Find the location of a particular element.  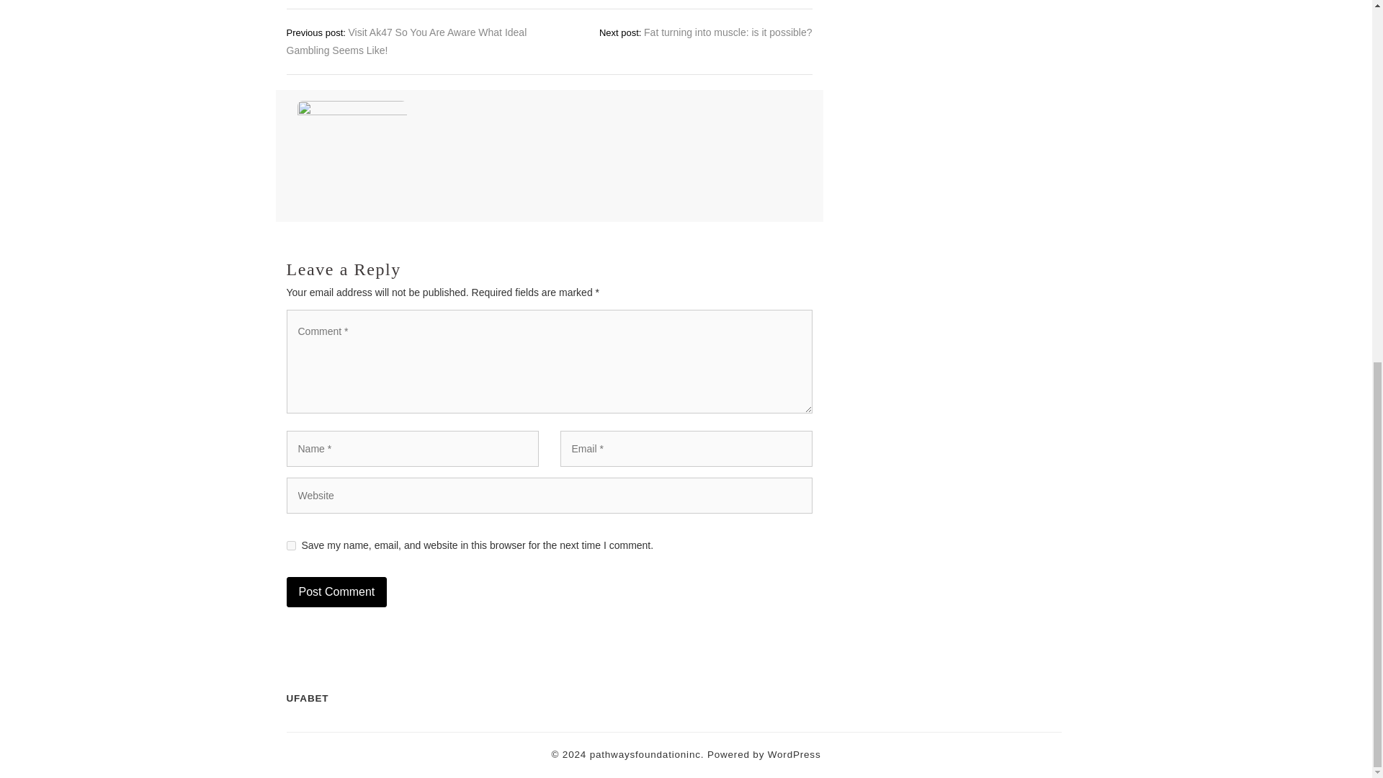

yes is located at coordinates (291, 545).